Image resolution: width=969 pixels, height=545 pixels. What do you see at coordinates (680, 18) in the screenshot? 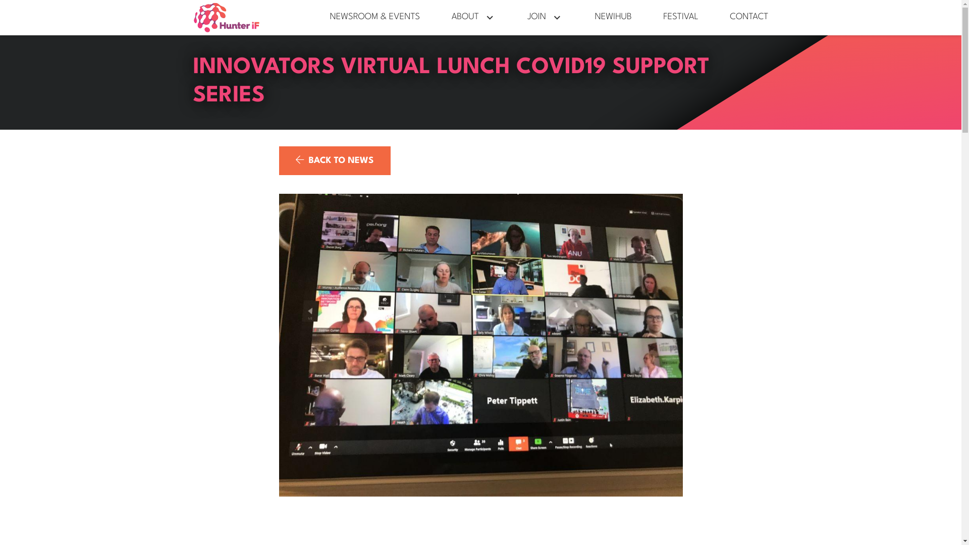
I see `FESTIVAL` at bounding box center [680, 18].